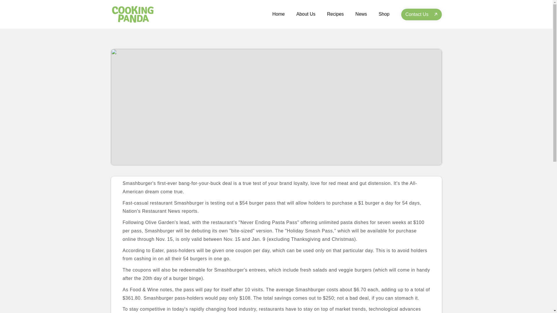  Describe the element at coordinates (278, 14) in the screenshot. I see `Home` at that location.